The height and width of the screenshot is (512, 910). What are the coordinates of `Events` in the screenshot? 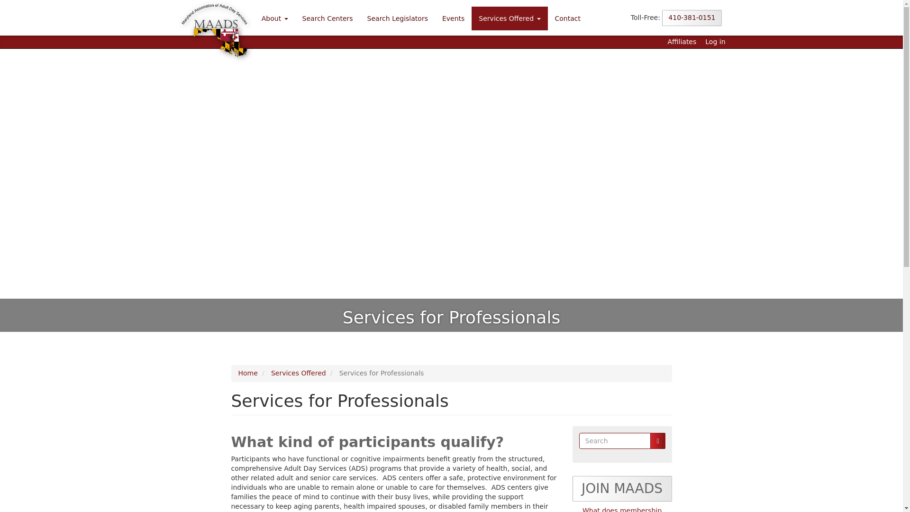 It's located at (453, 18).